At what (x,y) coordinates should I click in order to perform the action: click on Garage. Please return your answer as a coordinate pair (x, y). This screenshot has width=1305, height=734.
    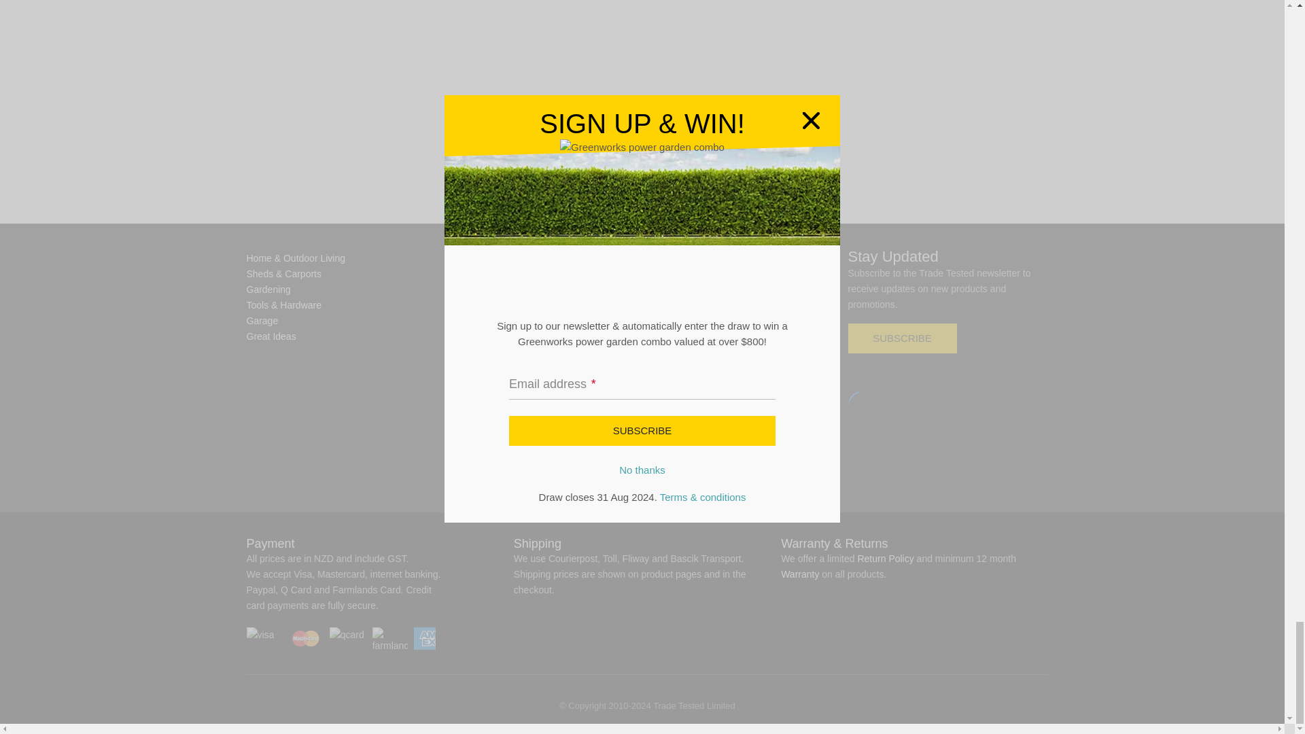
    Looking at the image, I should click on (262, 321).